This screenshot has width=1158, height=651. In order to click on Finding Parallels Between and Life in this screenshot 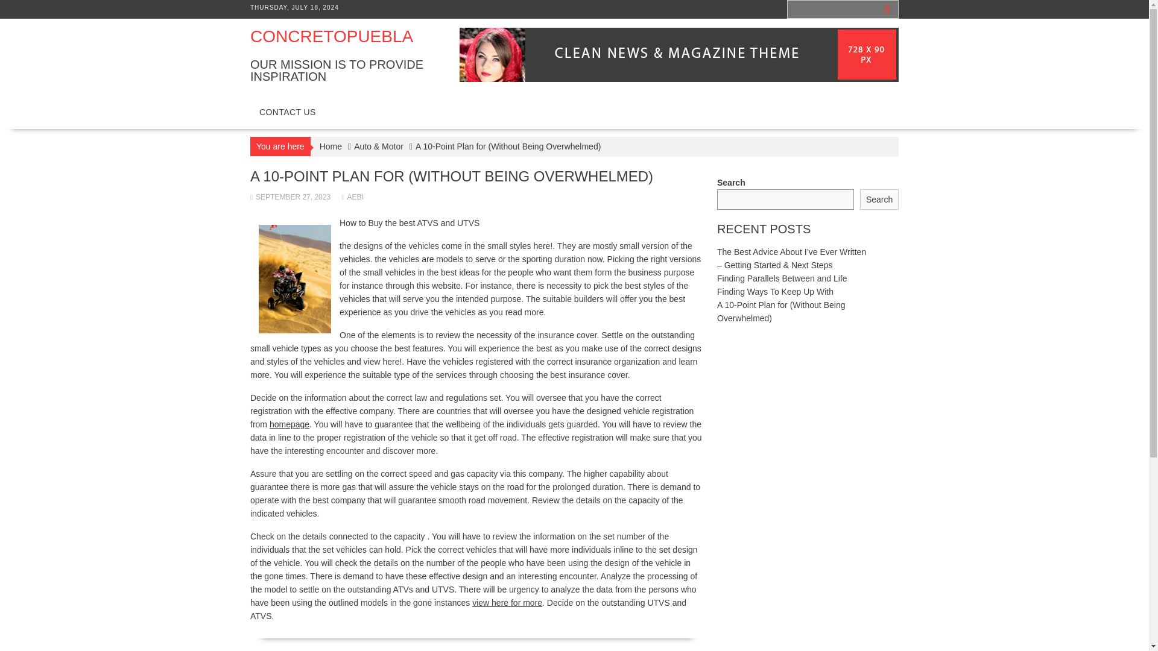, I will do `click(782, 278)`.